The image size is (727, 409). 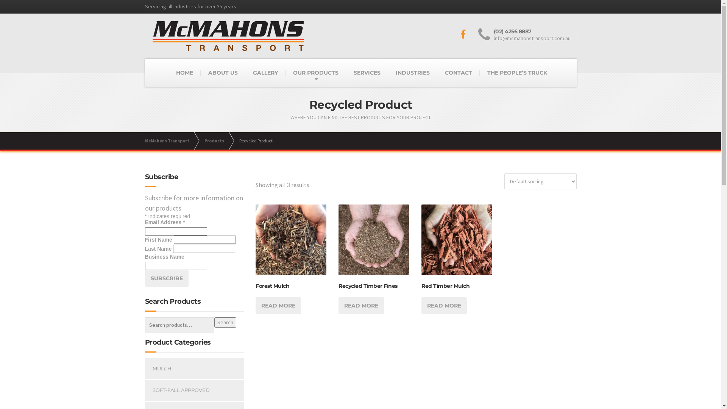 I want to click on CONTACT, so click(x=458, y=73).